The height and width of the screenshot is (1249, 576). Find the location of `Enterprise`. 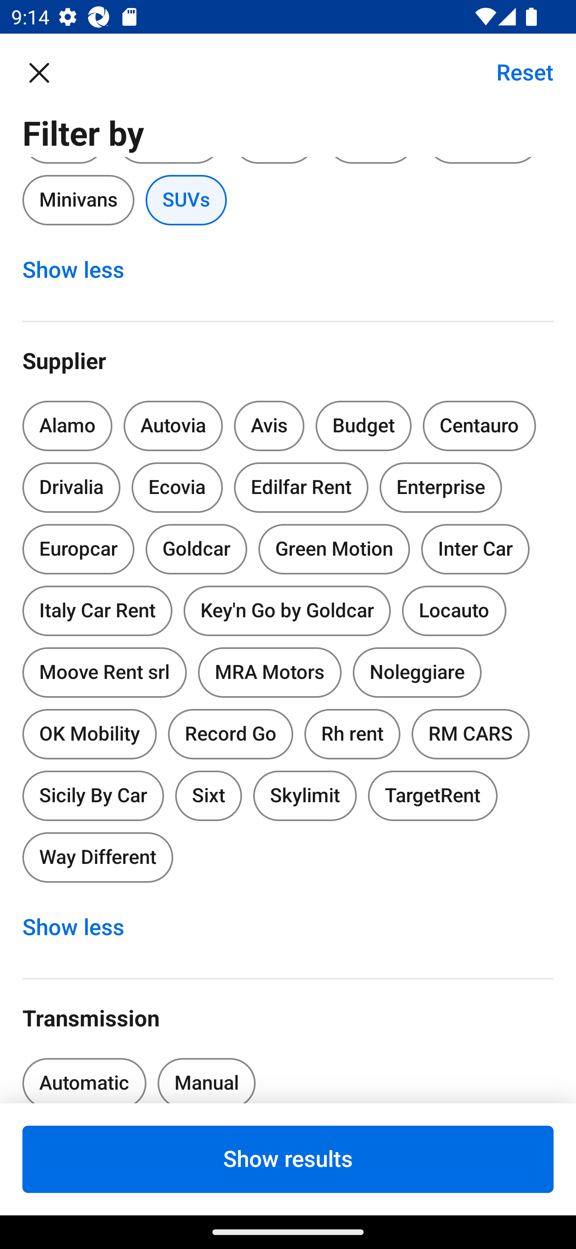

Enterprise is located at coordinates (440, 487).